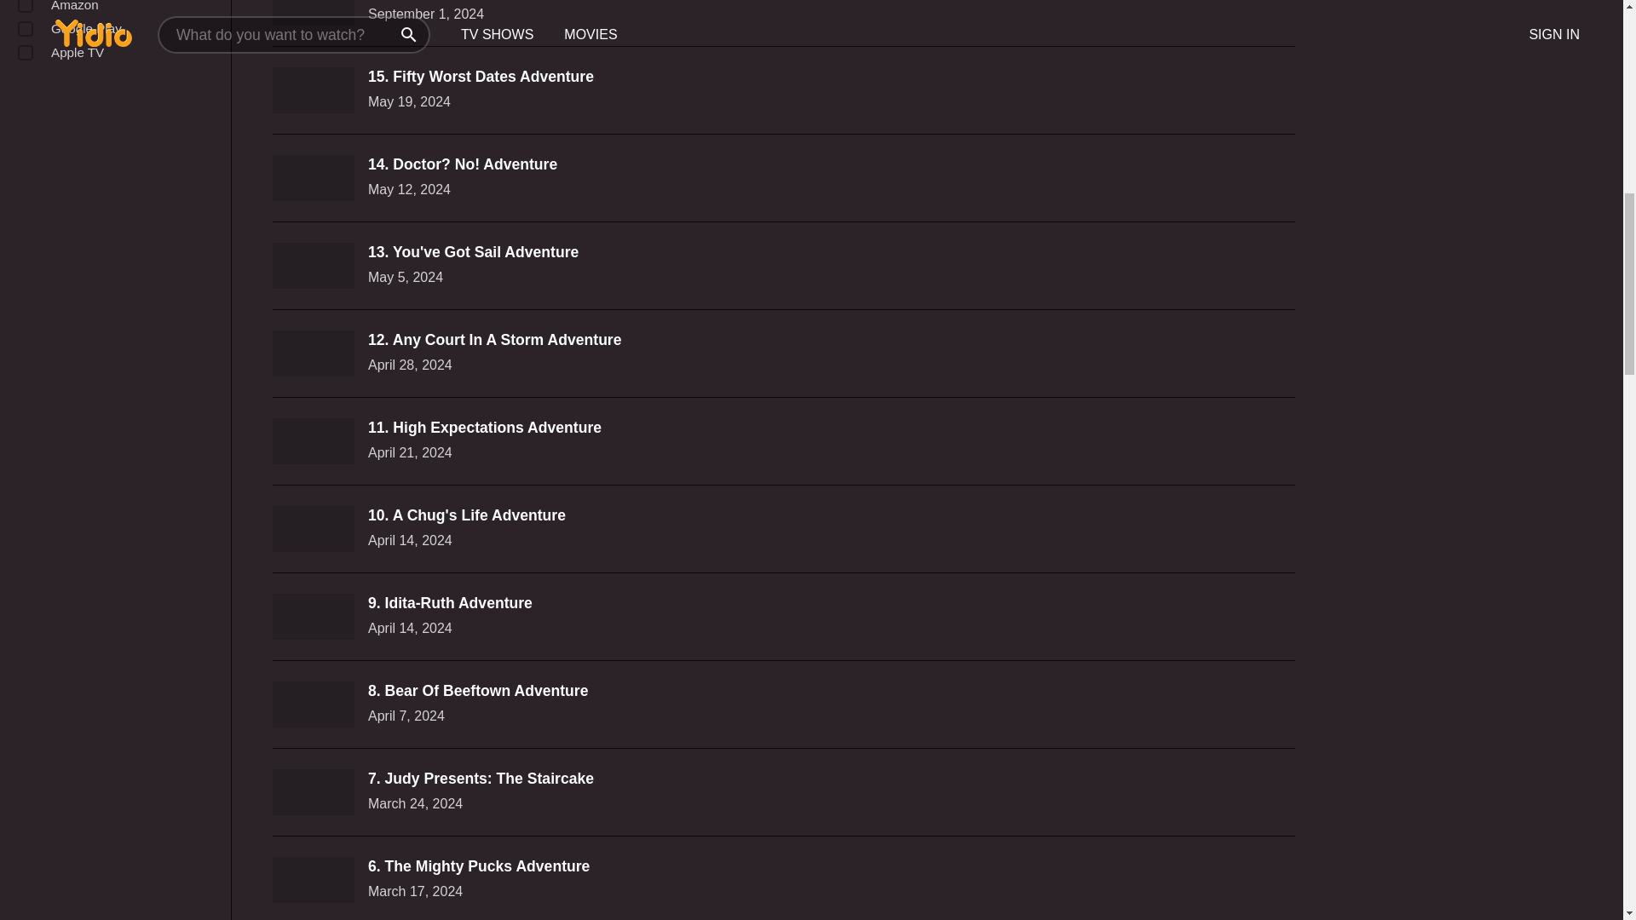 This screenshot has width=1636, height=920. I want to click on 16, so click(26, 7).